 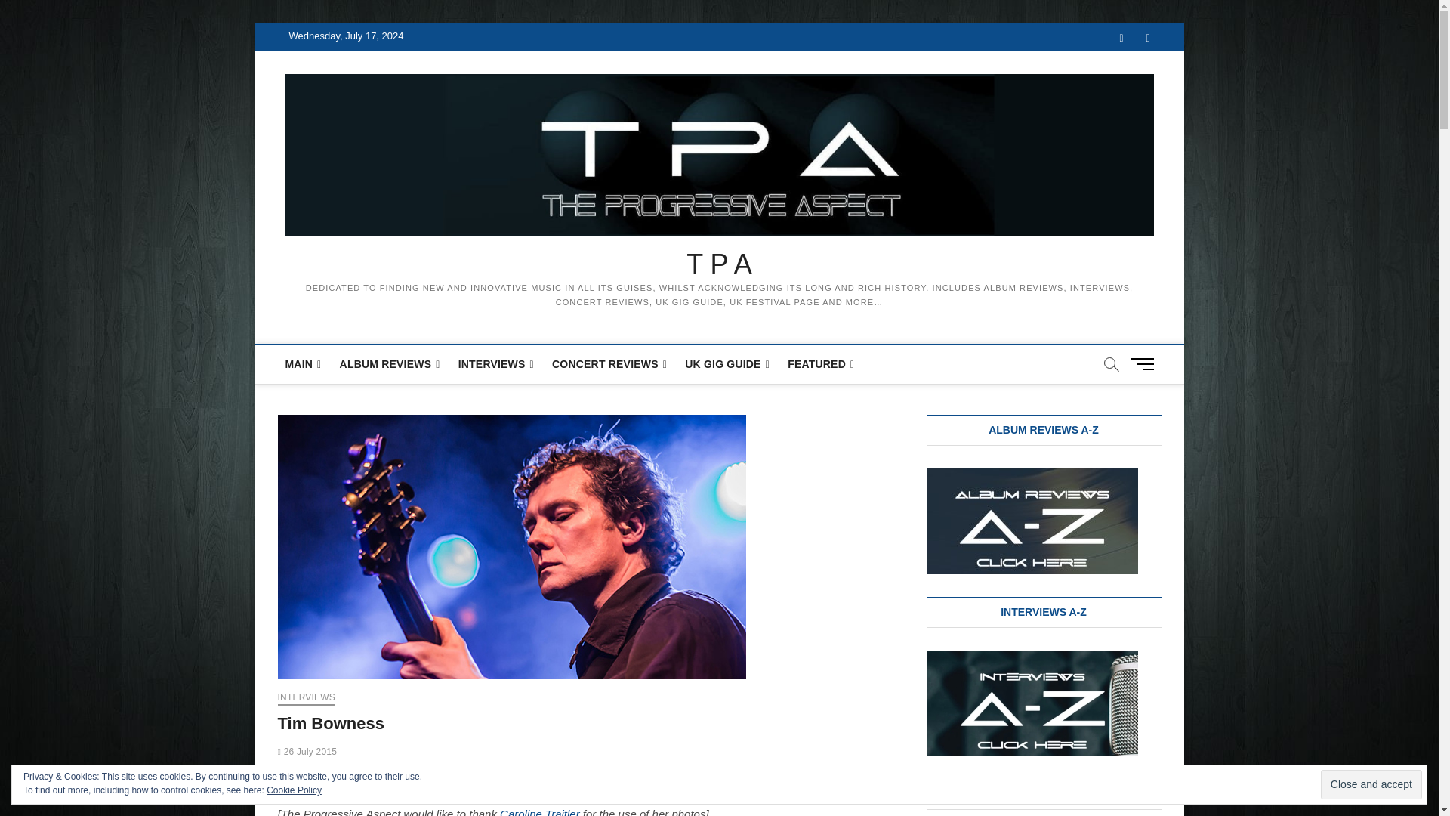 I want to click on Facebook, so click(x=1122, y=38).